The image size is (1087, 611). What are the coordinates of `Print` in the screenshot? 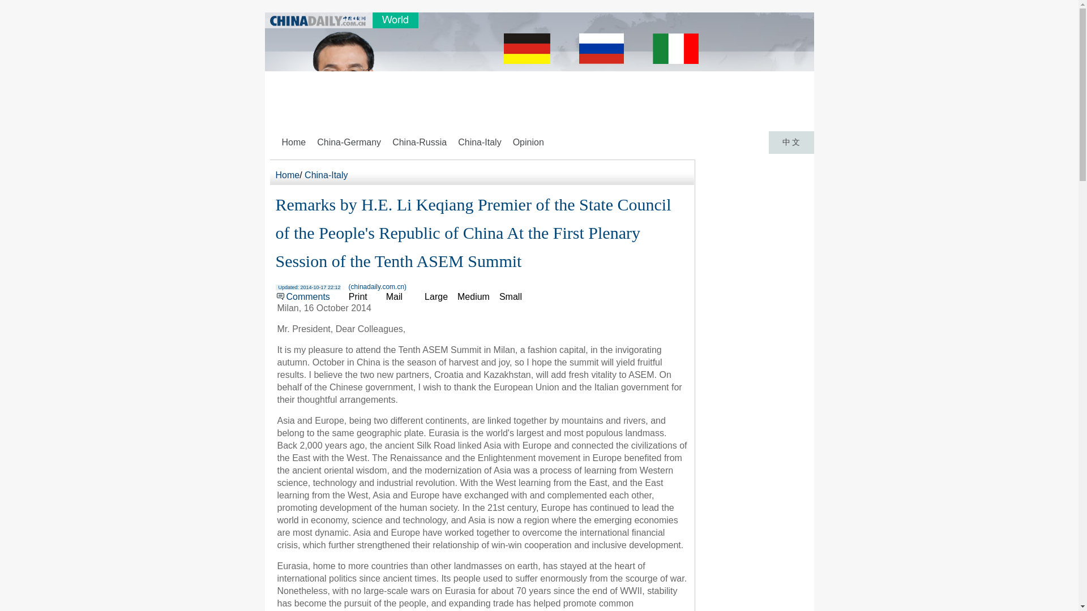 It's located at (353, 296).